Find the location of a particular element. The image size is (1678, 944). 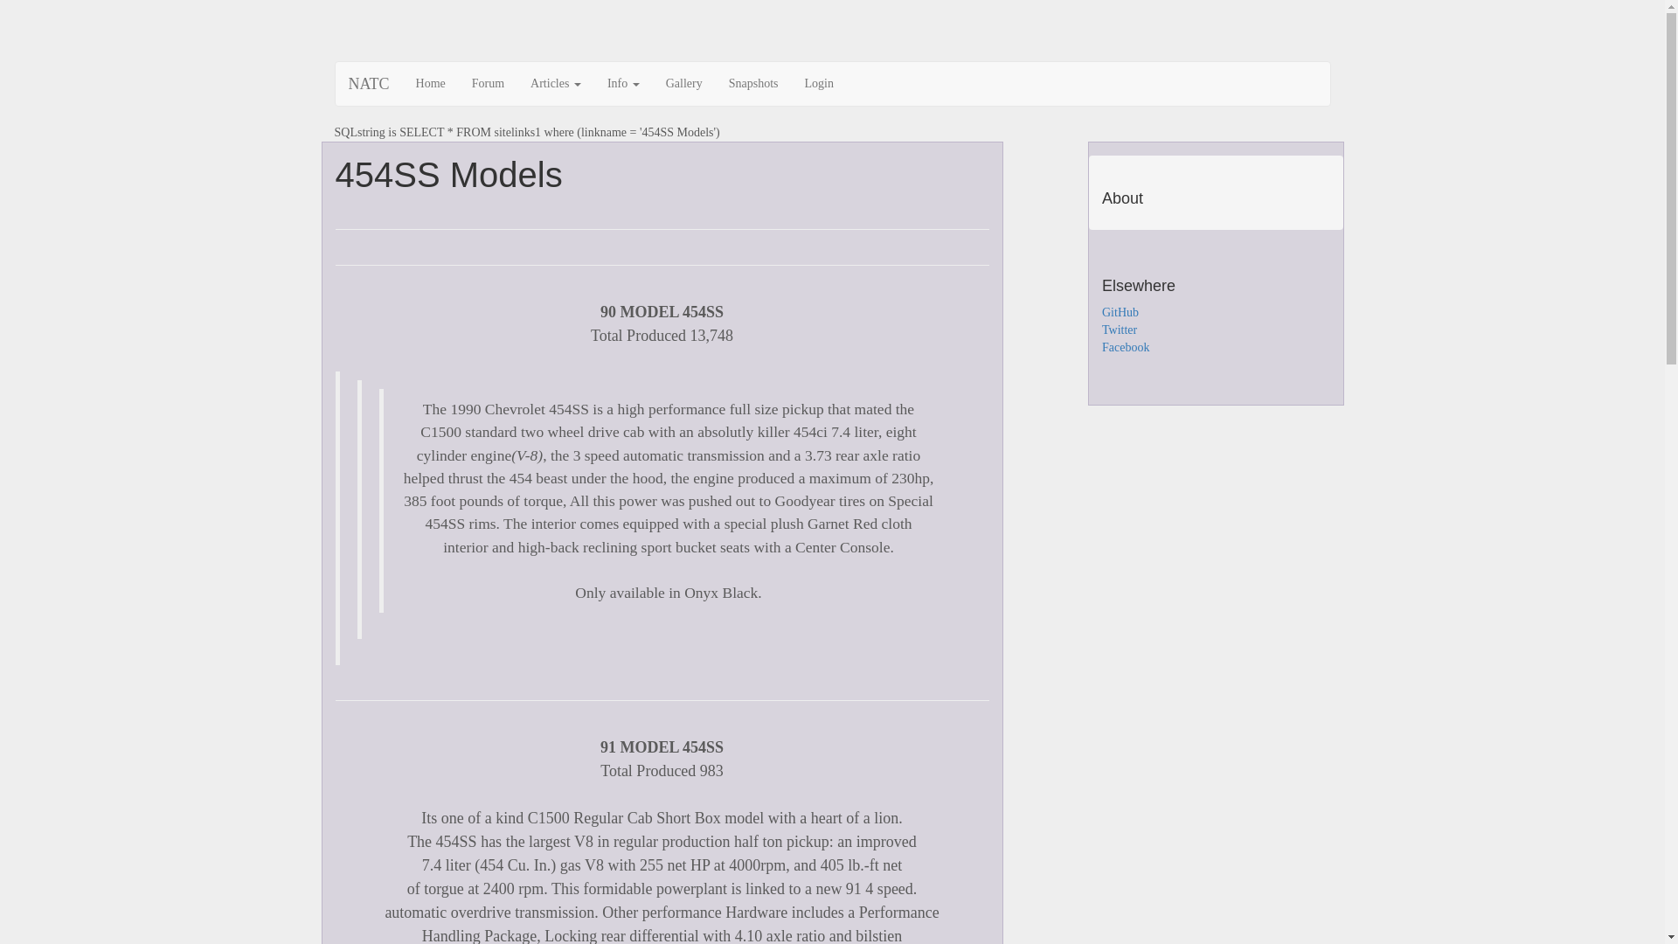

Forum is located at coordinates (488, 84).